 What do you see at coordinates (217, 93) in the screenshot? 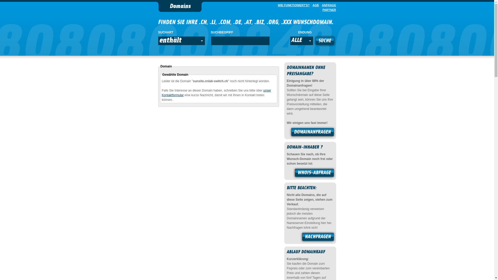
I see `unser Kontaktformular` at bounding box center [217, 93].